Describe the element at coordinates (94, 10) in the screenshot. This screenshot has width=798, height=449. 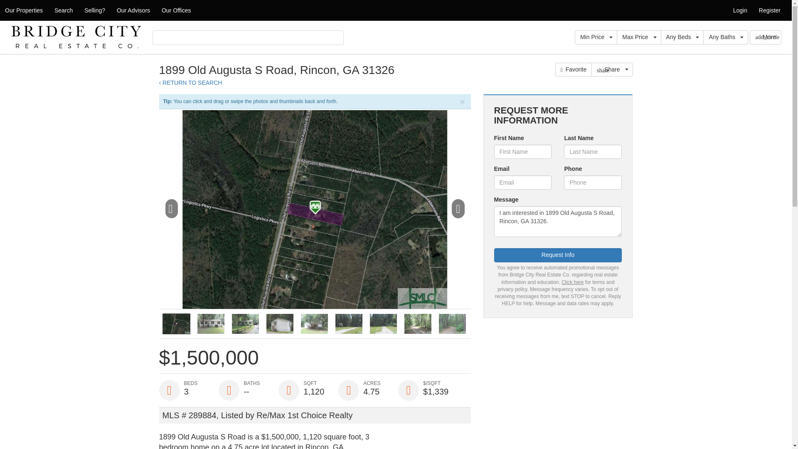
I see `Selling?` at that location.